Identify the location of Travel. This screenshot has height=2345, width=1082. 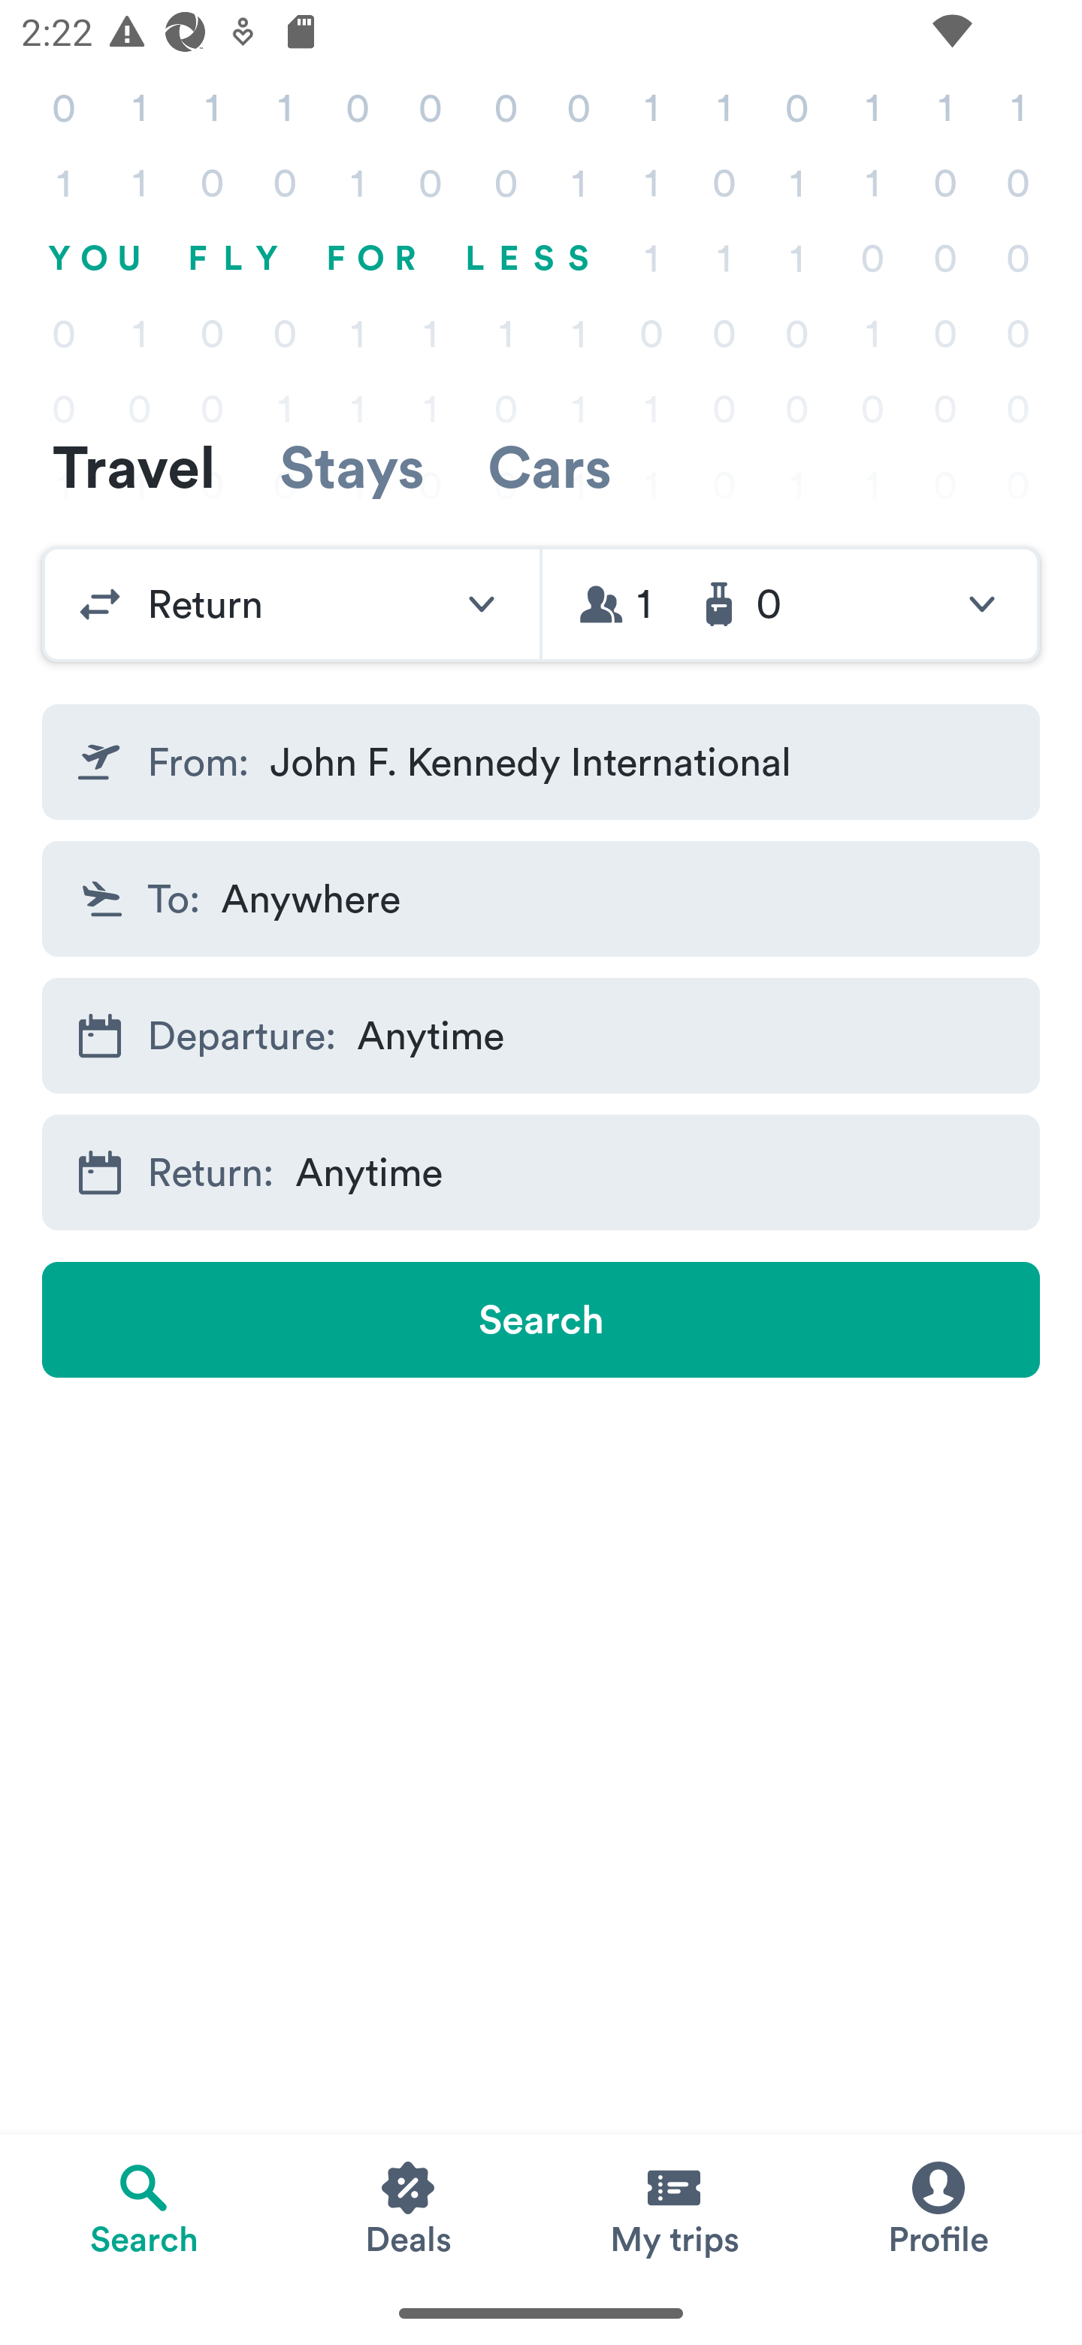
(134, 466).